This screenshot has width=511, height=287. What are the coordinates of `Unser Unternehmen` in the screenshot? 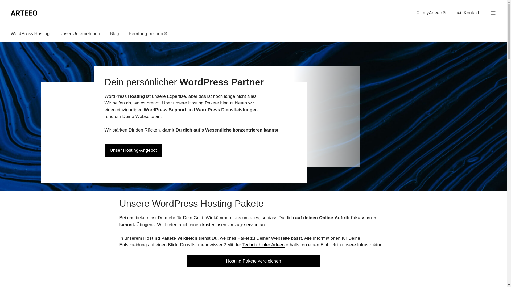 It's located at (80, 33).